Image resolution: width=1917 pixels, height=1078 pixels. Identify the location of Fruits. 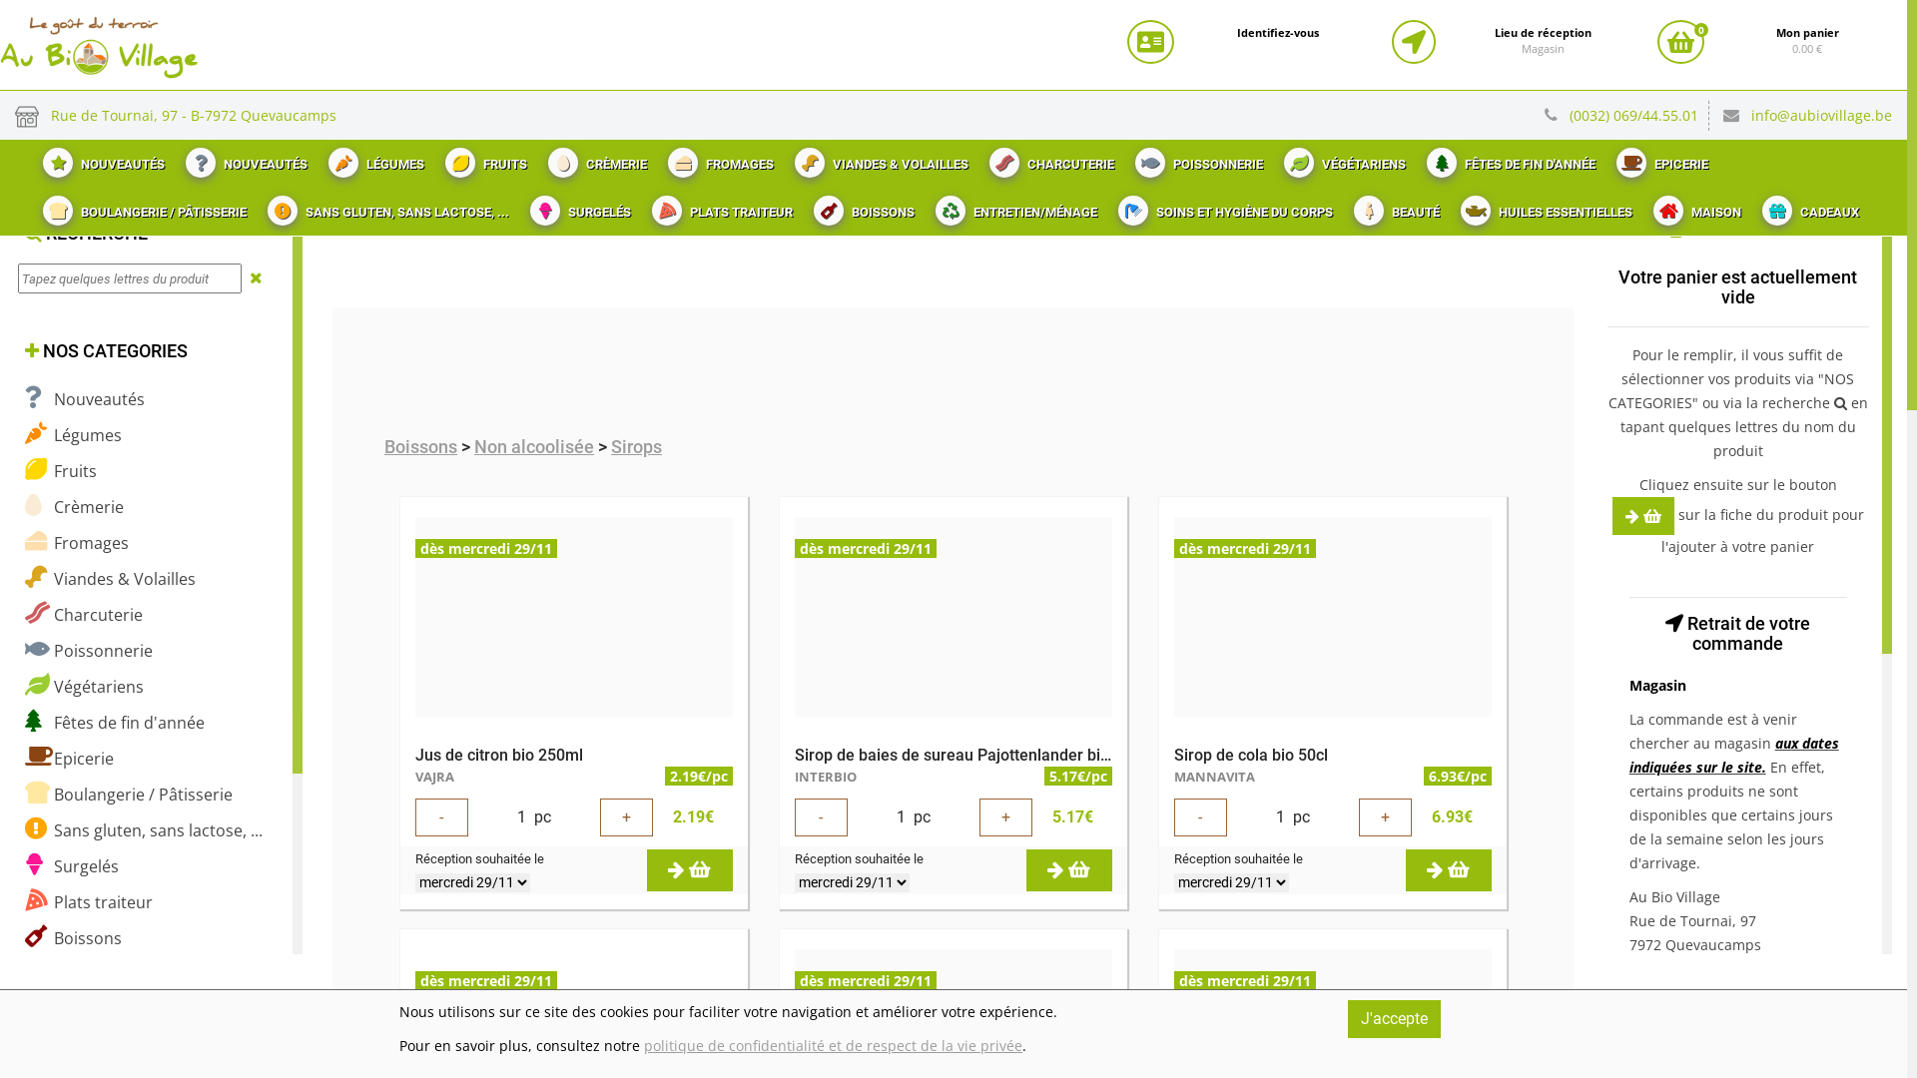
(61, 471).